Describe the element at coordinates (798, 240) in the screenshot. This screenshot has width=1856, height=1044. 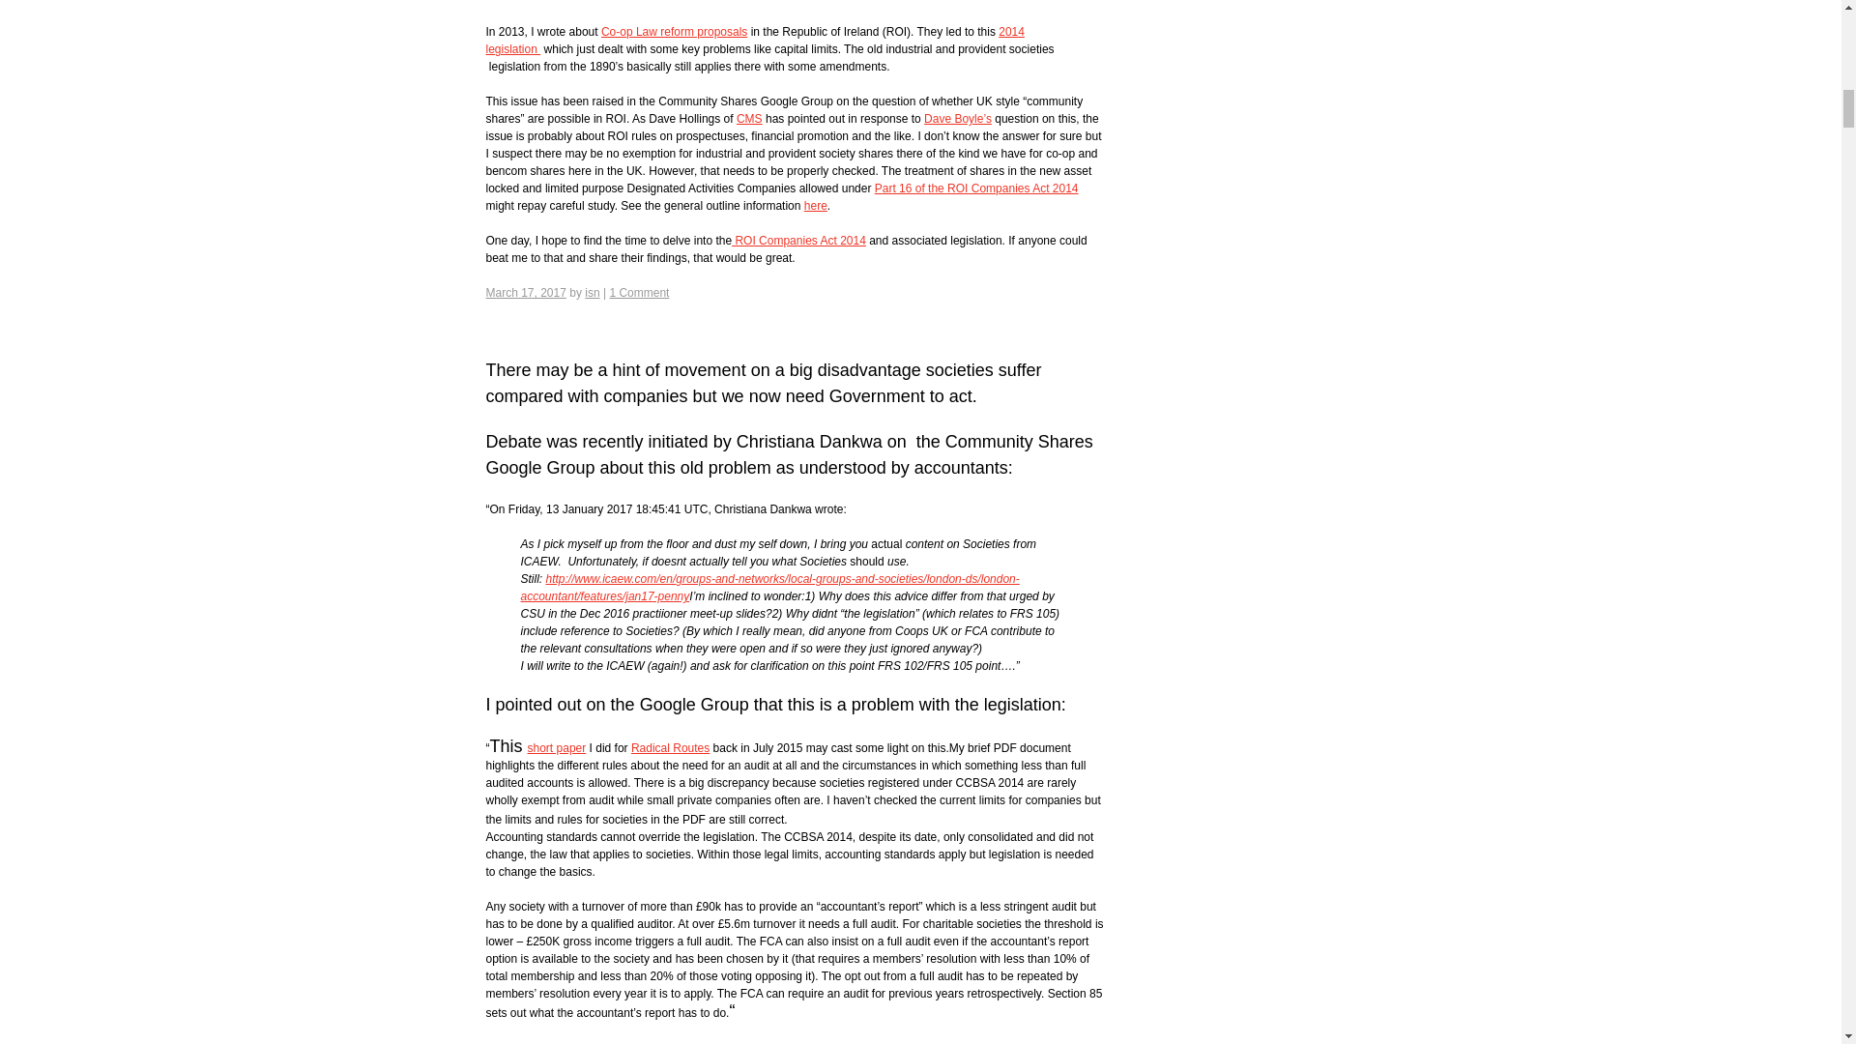
I see `ROI Companies Act 2014` at that location.